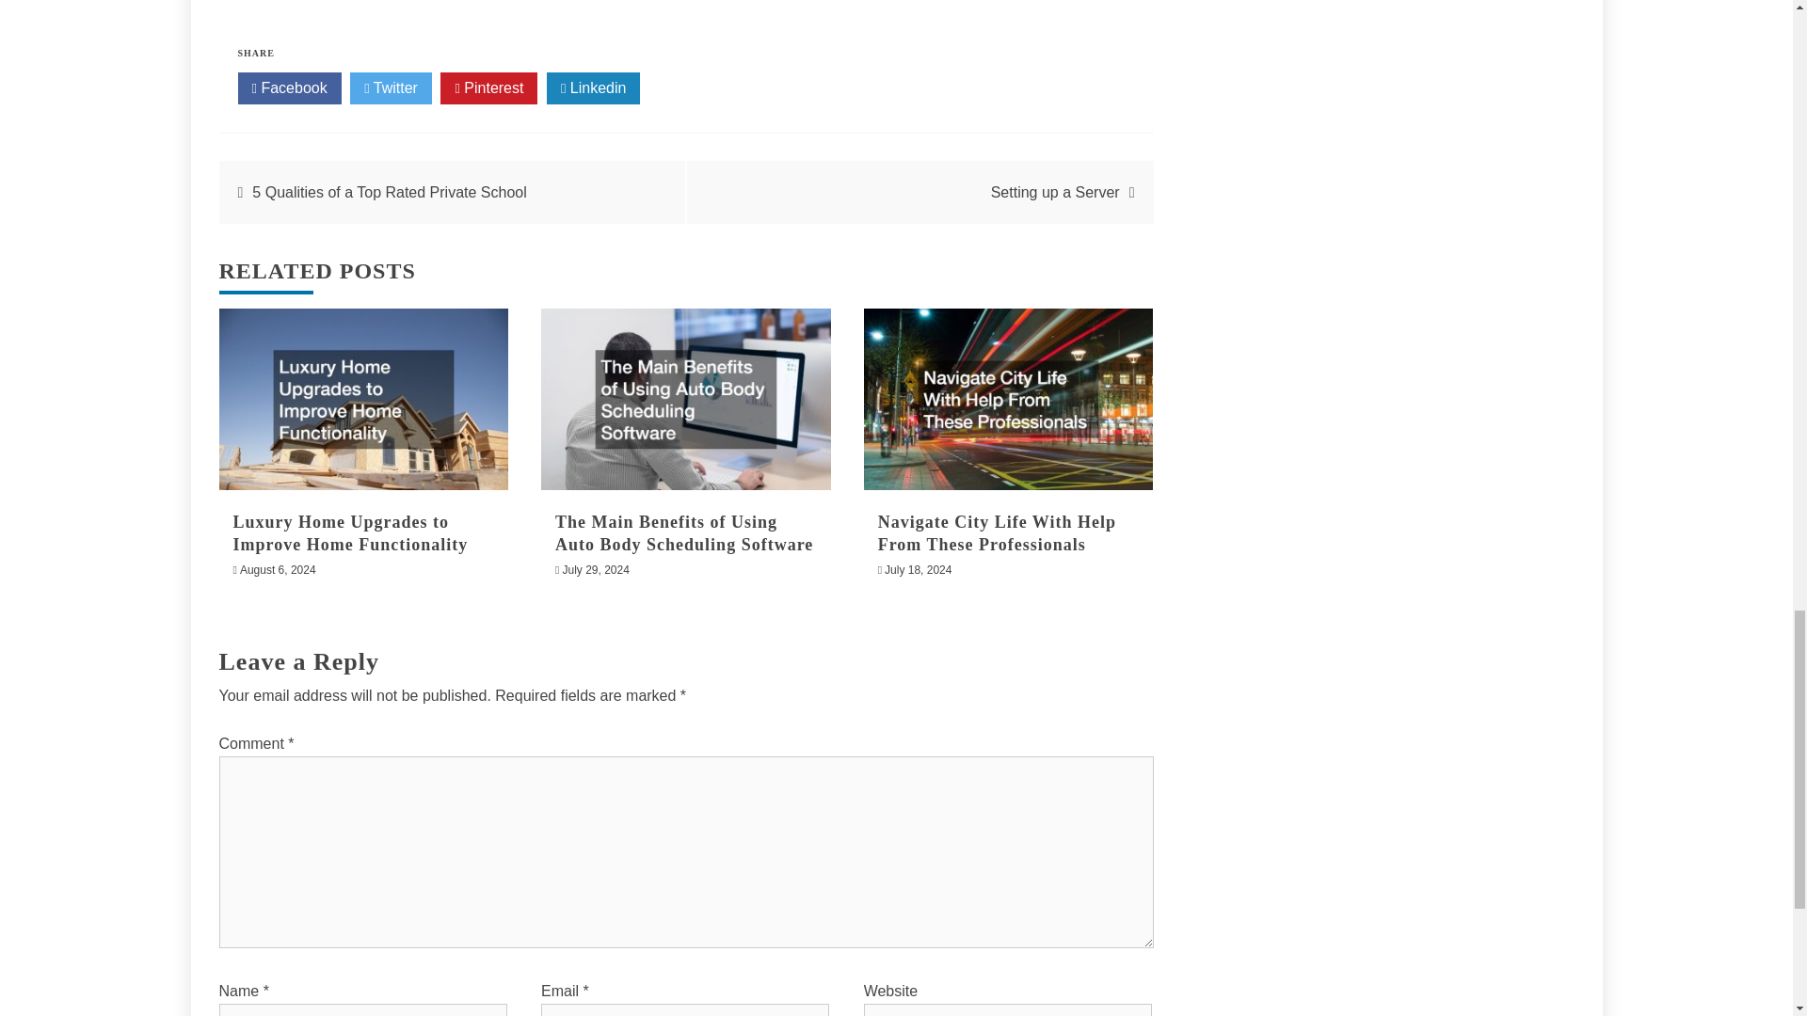 The image size is (1807, 1016). What do you see at coordinates (288, 88) in the screenshot?
I see `Facebook` at bounding box center [288, 88].